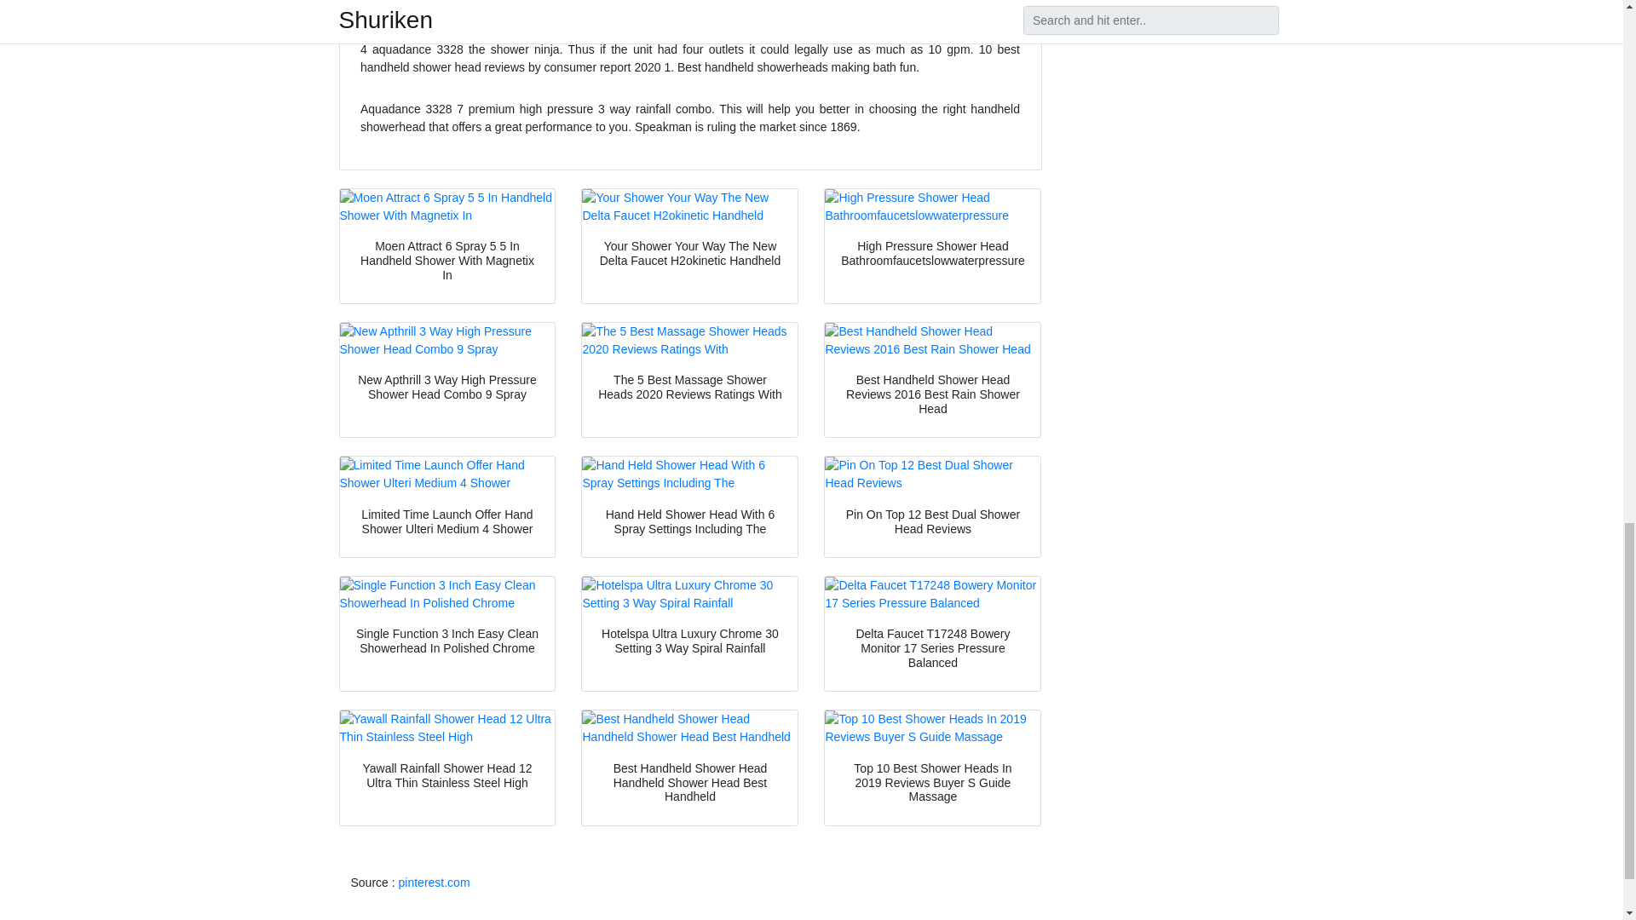 This screenshot has height=920, width=1636. I want to click on pinterest.com, so click(435, 883).